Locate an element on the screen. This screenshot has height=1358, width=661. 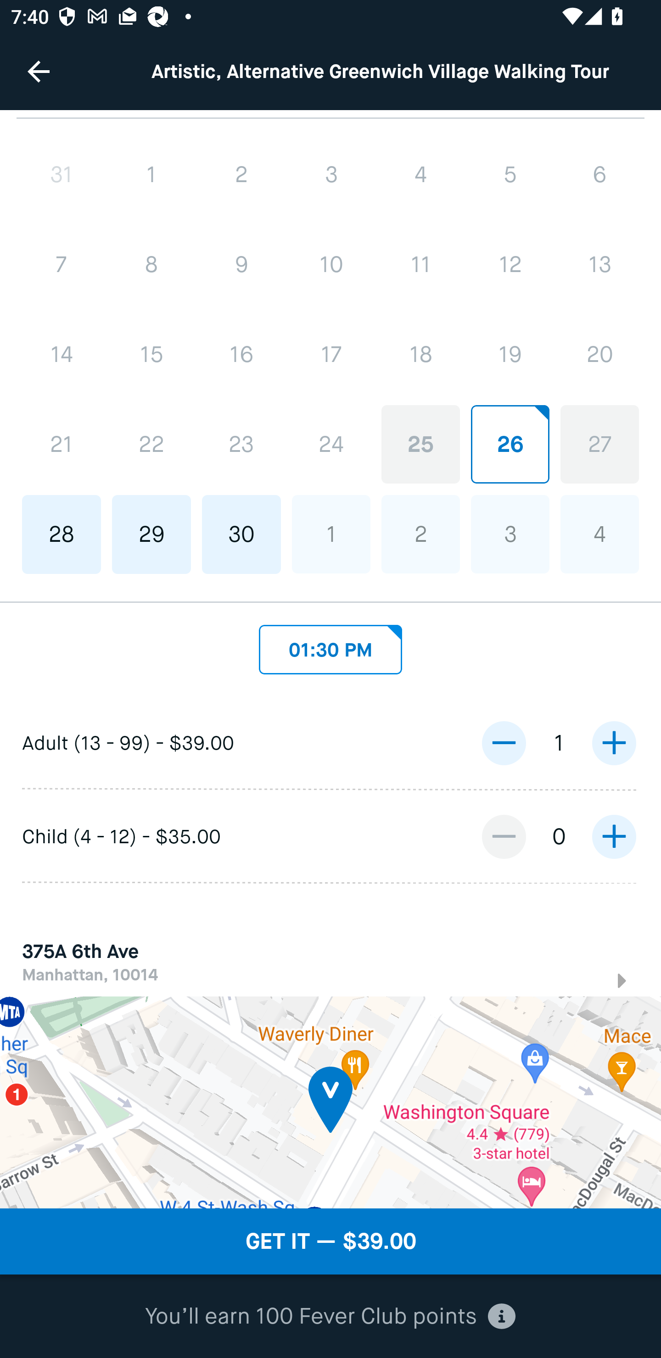
21 is located at coordinates (62, 444).